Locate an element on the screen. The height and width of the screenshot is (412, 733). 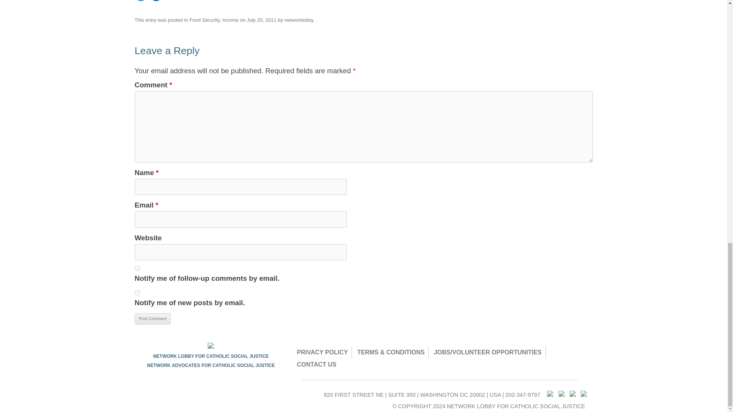
Post Comment is located at coordinates (152, 319).